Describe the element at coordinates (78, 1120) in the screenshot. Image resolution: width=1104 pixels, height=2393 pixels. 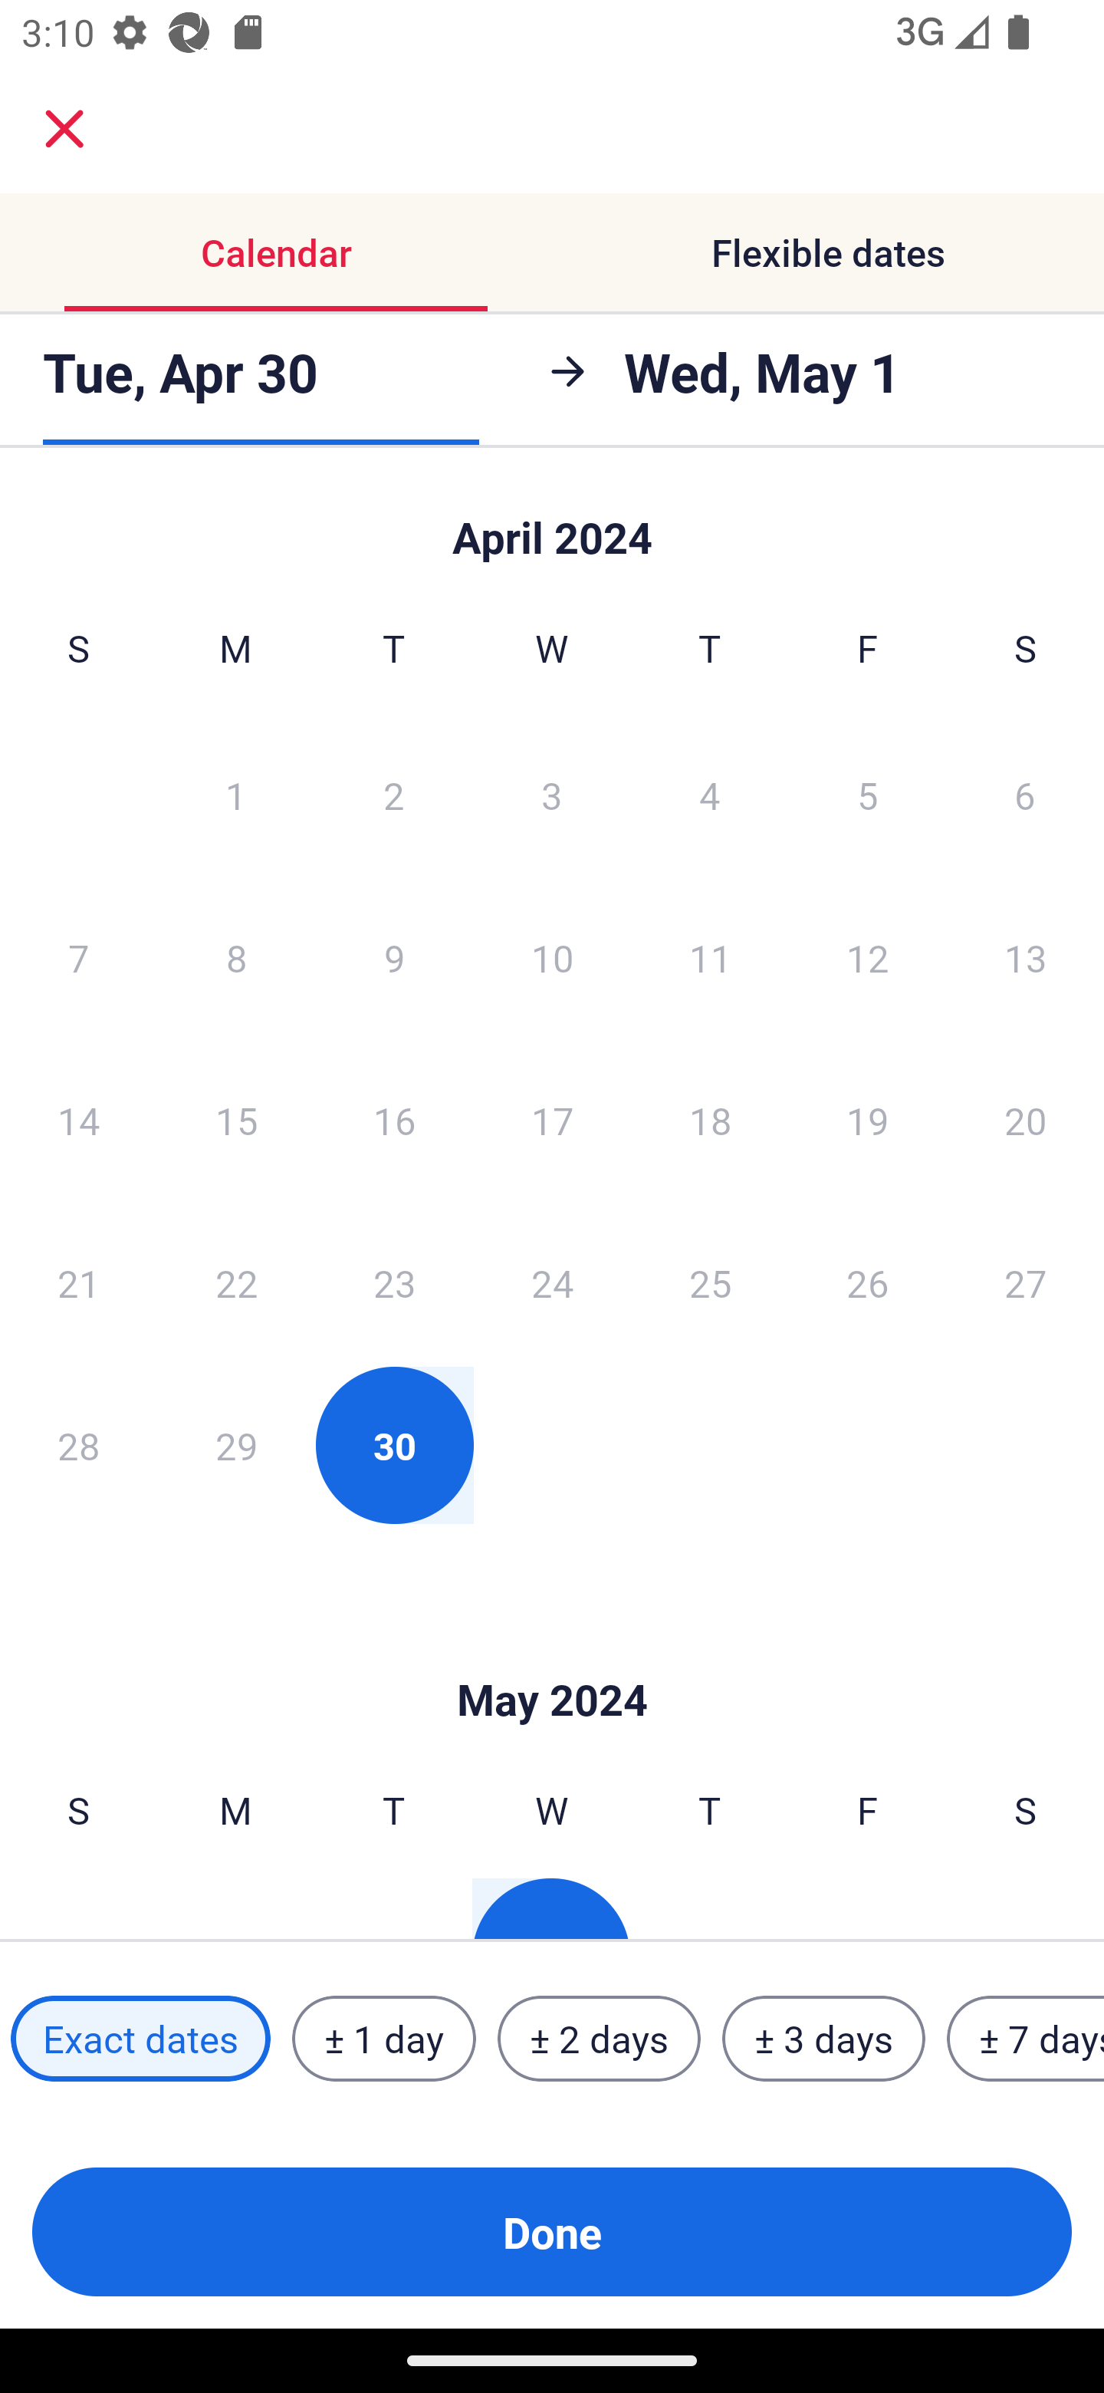
I see `14 Sunday, April 14, 2024` at that location.